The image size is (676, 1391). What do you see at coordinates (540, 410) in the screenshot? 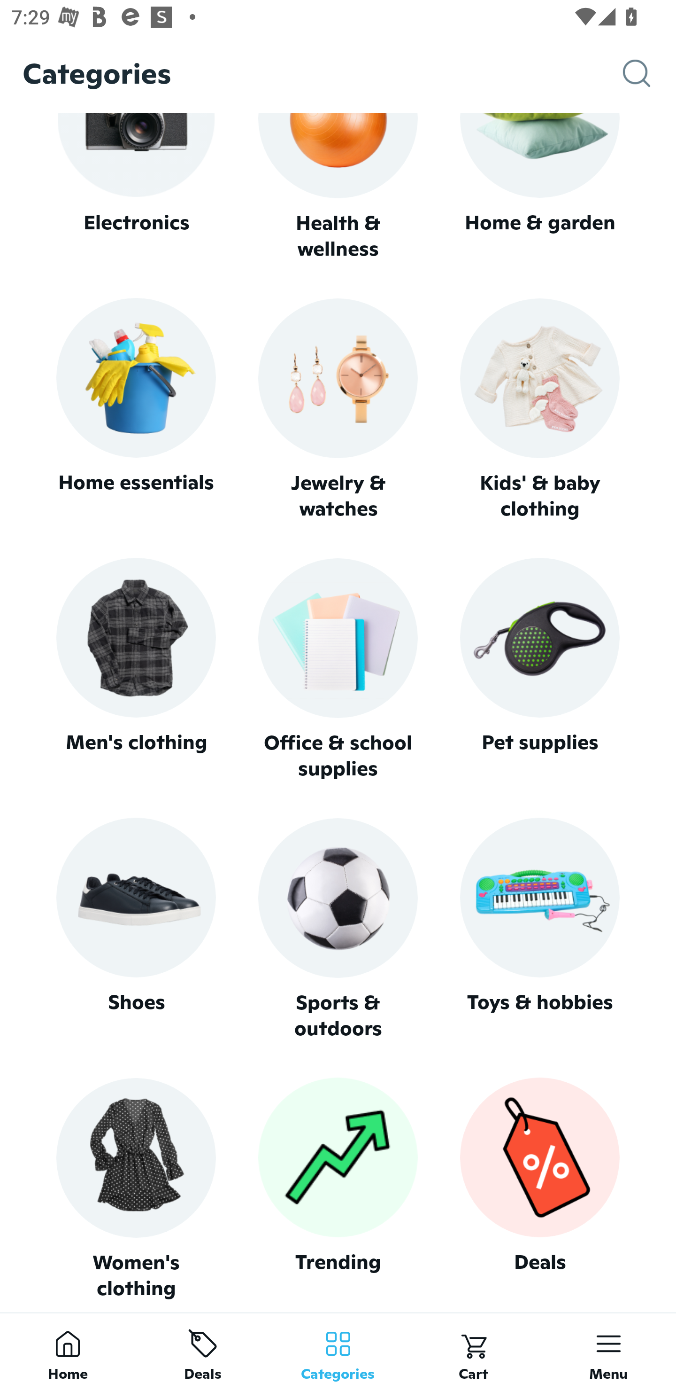
I see `Kids' & baby clothing` at bounding box center [540, 410].